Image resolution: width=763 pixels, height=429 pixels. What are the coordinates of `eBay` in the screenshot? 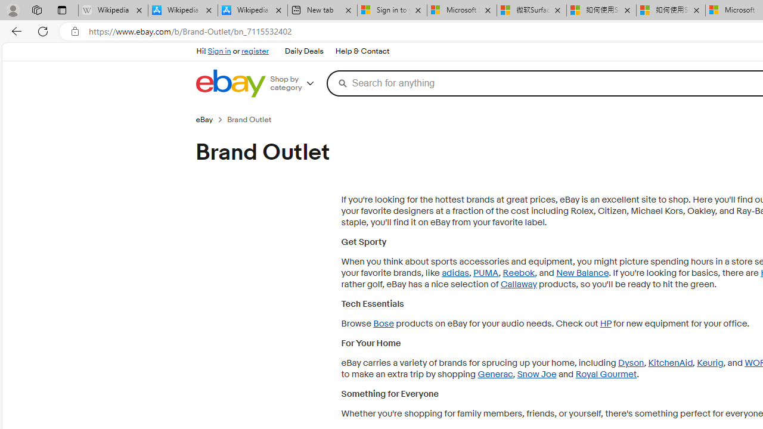 It's located at (211, 119).